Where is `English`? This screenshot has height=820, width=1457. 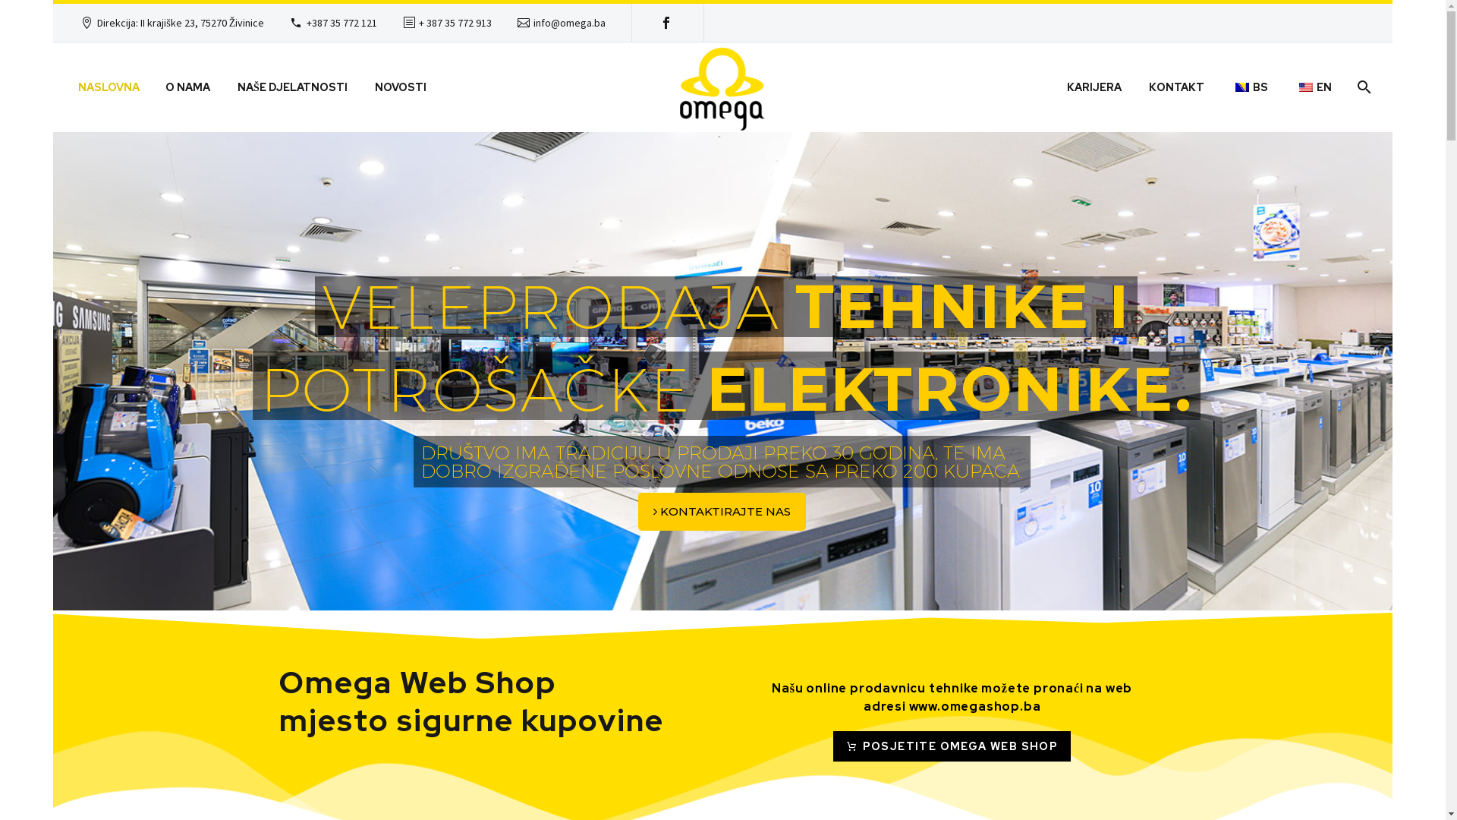 English is located at coordinates (1306, 87).